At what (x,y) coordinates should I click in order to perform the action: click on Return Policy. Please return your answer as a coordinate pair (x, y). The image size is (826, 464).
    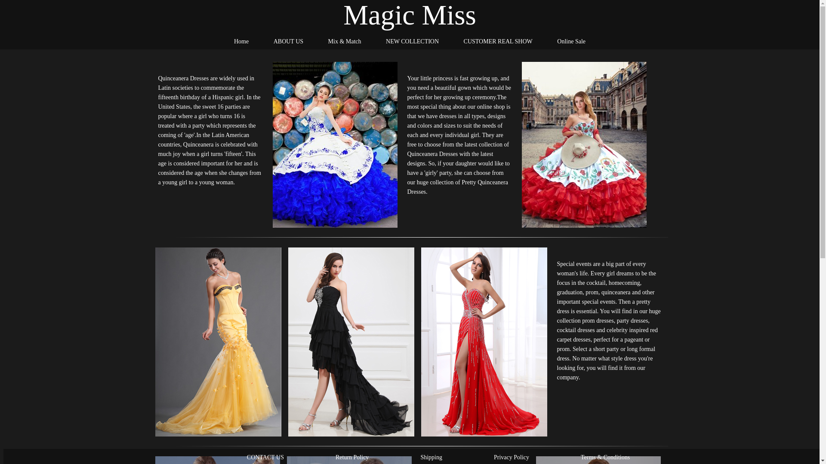
    Looking at the image, I should click on (352, 457).